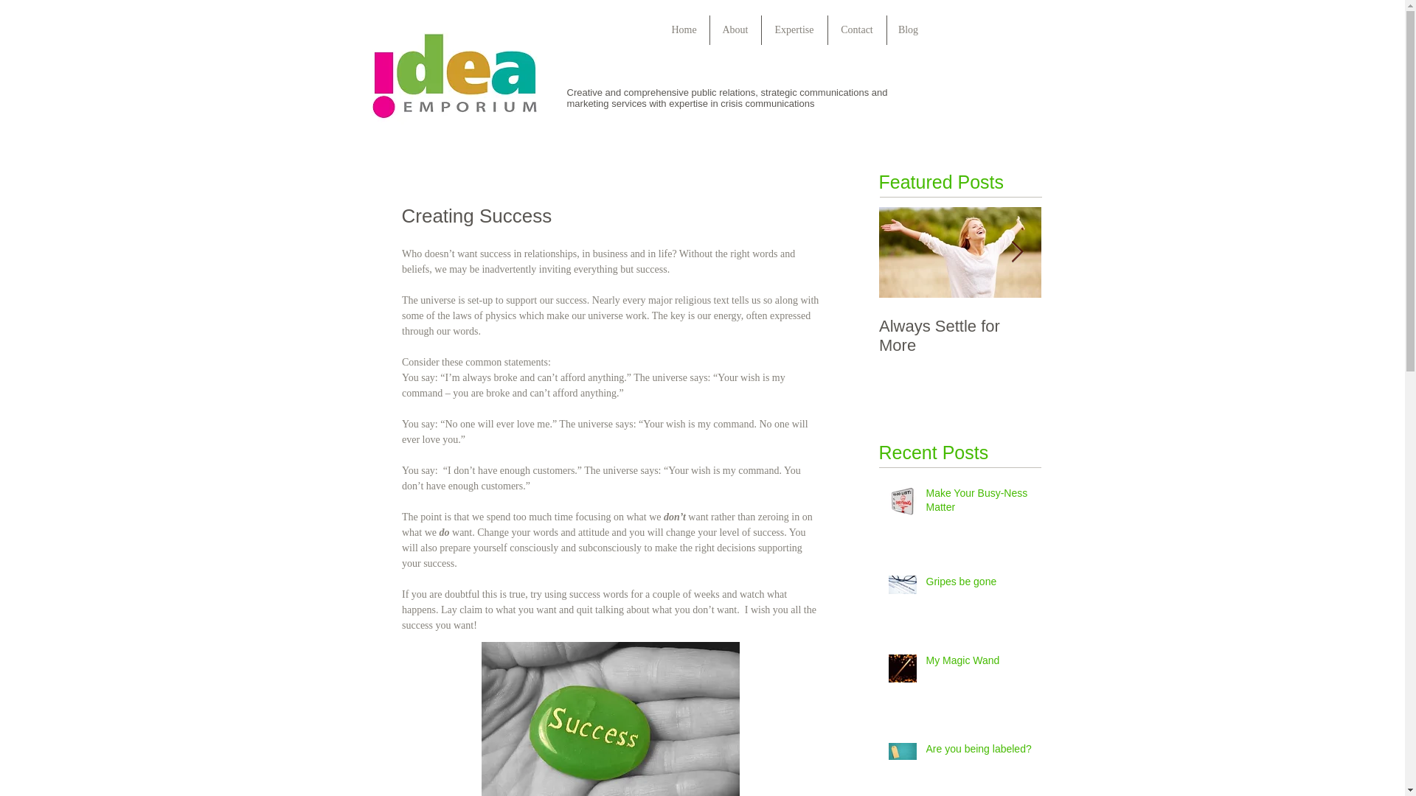  I want to click on About, so click(735, 29).